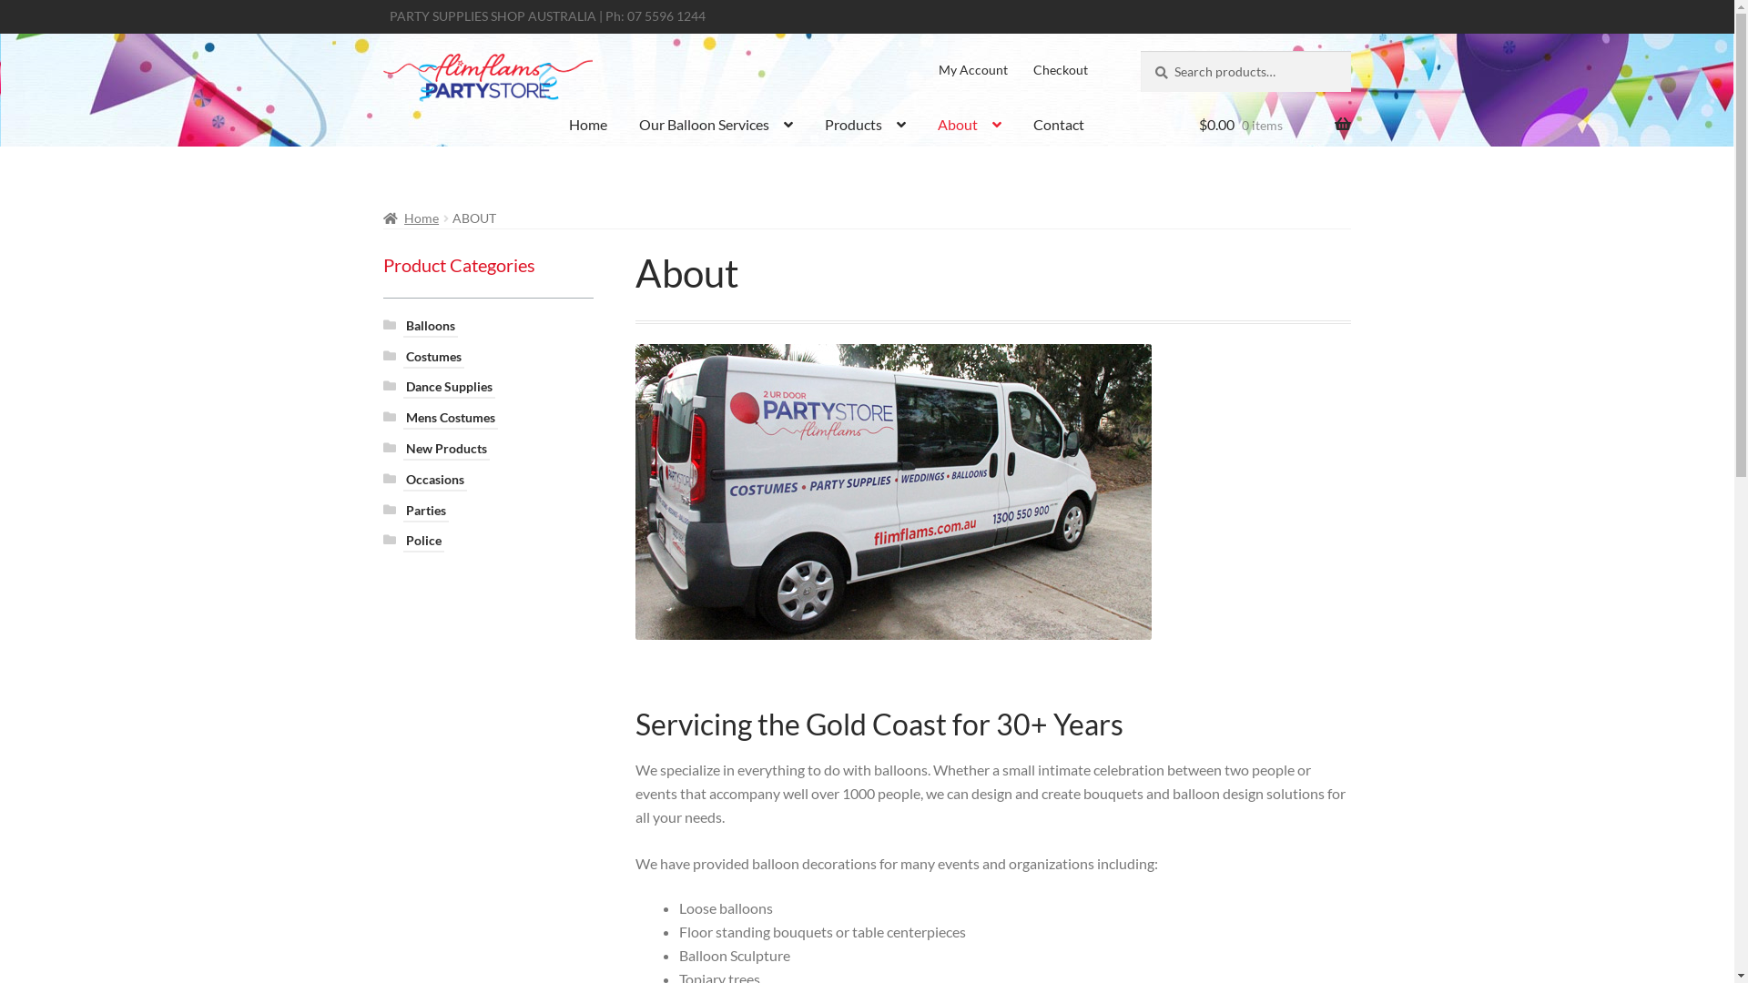 The image size is (1748, 983). I want to click on Our Balloon Services, so click(716, 129).